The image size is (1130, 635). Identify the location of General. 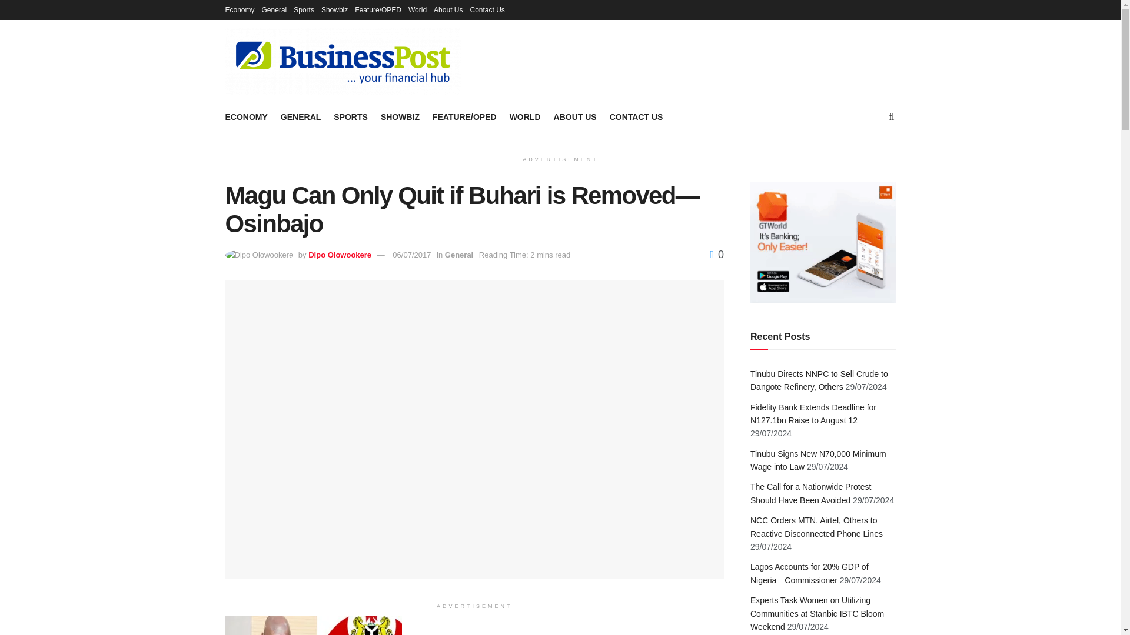
(459, 254).